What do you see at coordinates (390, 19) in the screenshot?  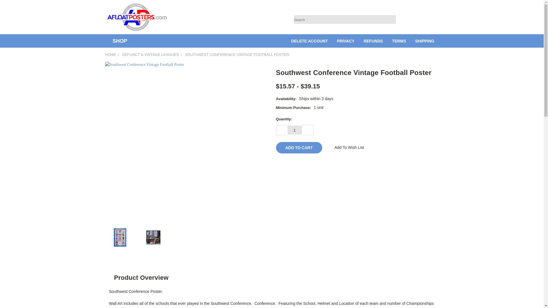 I see `Submit Search` at bounding box center [390, 19].